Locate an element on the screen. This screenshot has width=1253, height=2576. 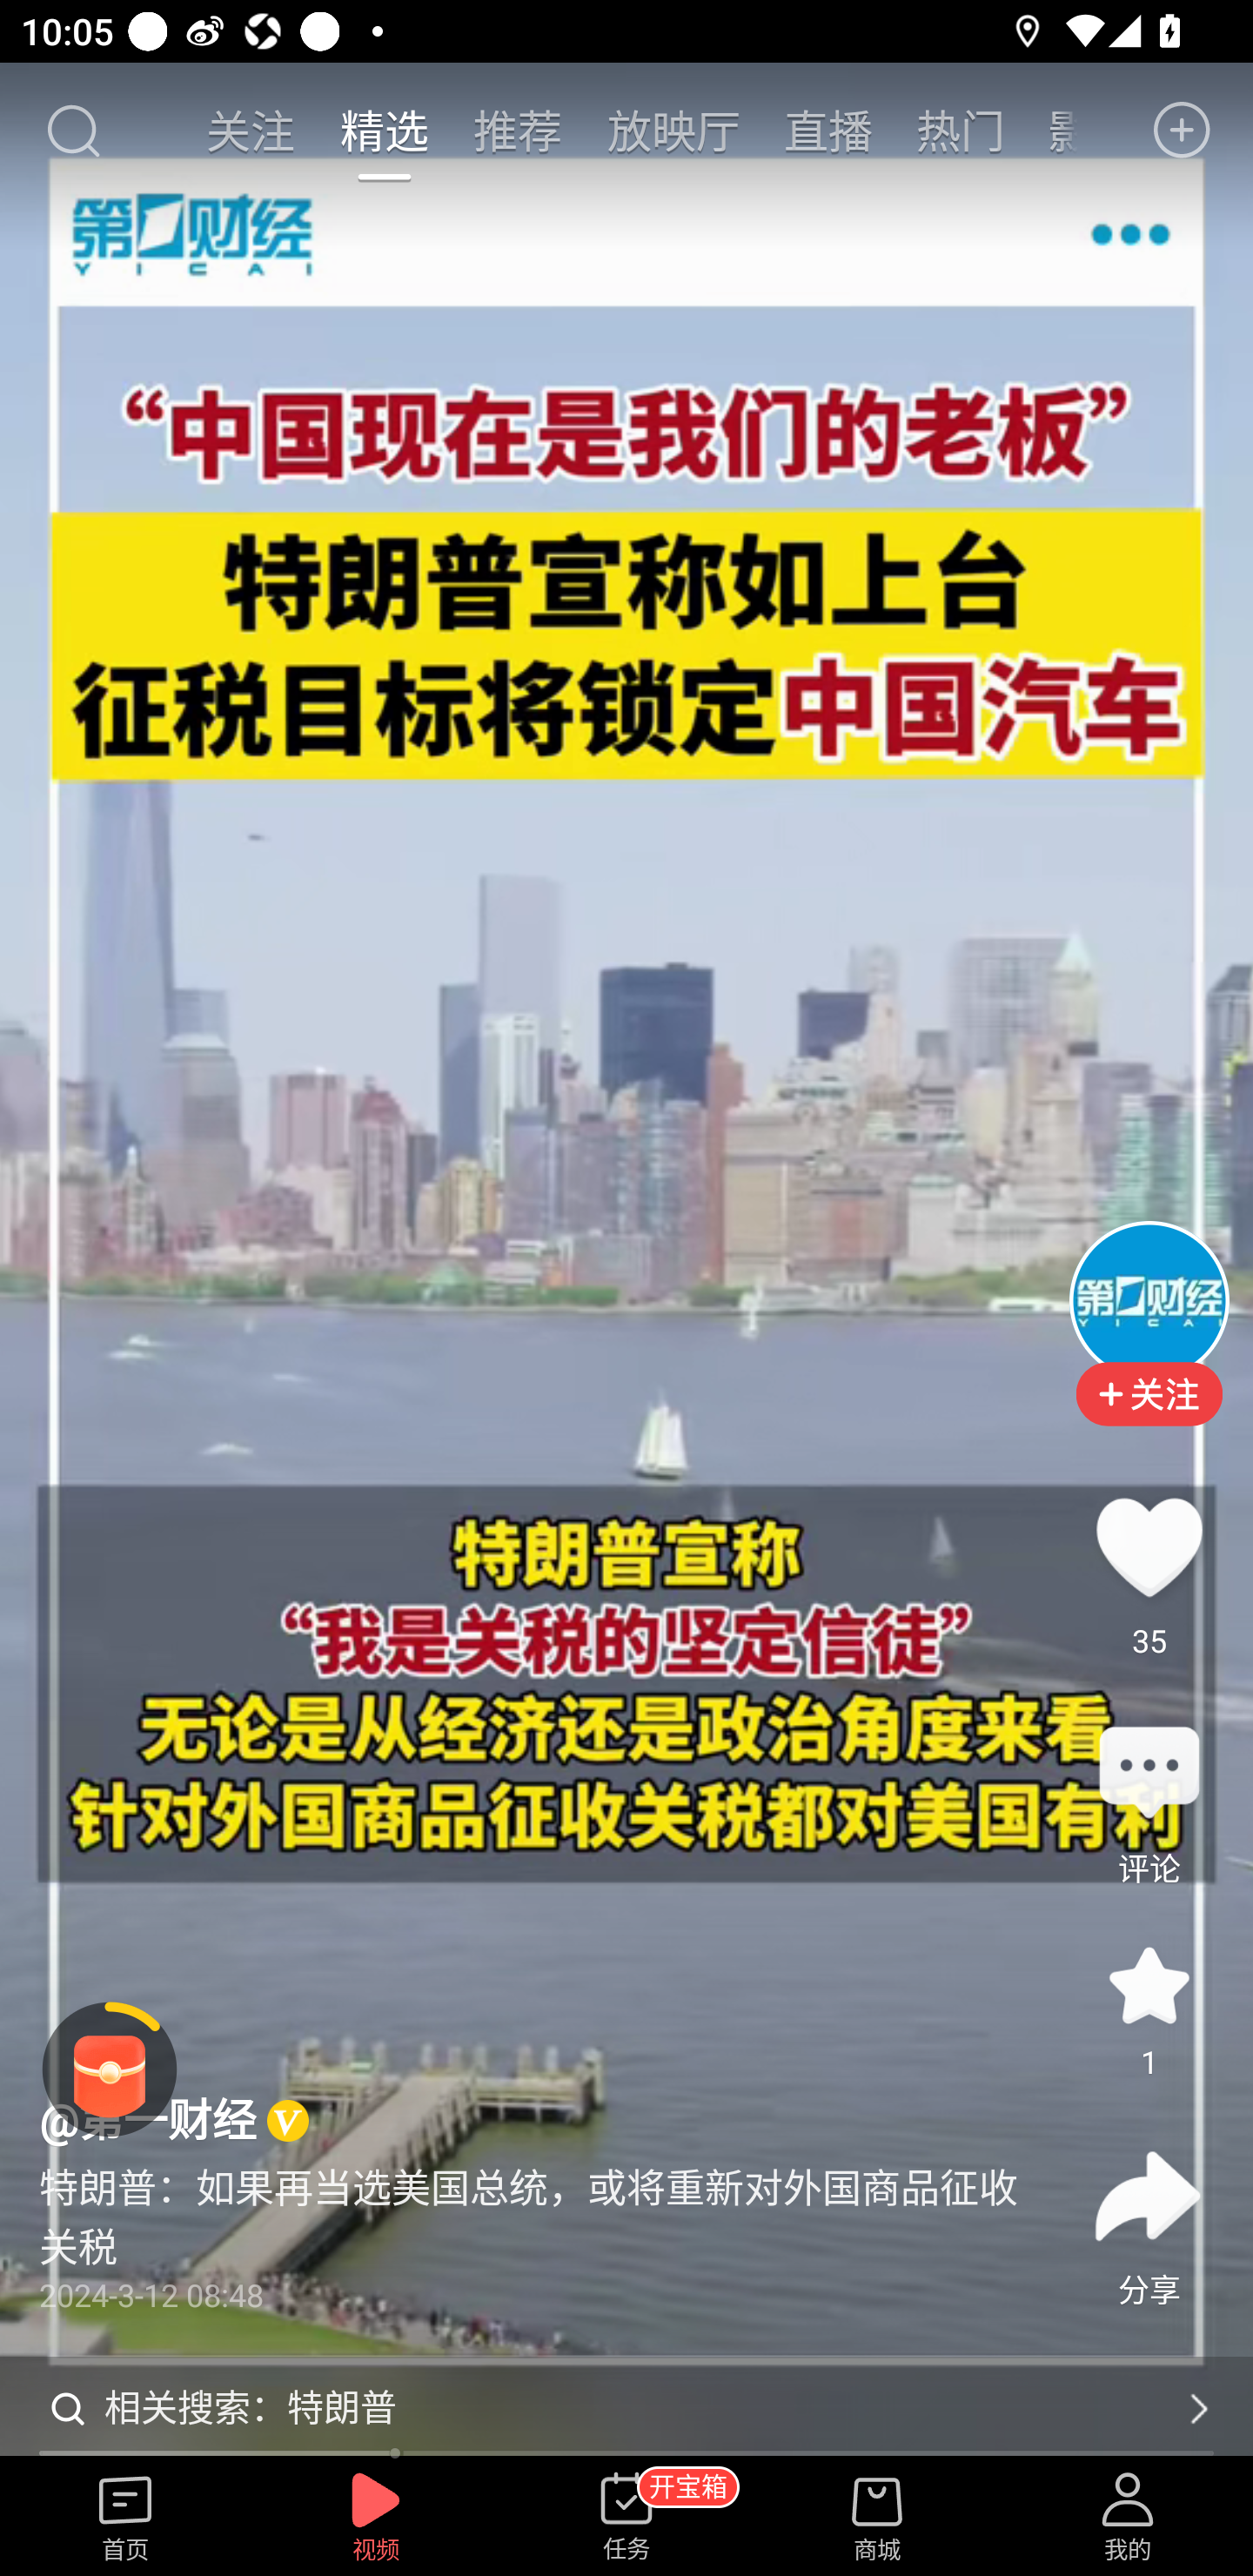
放映厅 is located at coordinates (673, 130).